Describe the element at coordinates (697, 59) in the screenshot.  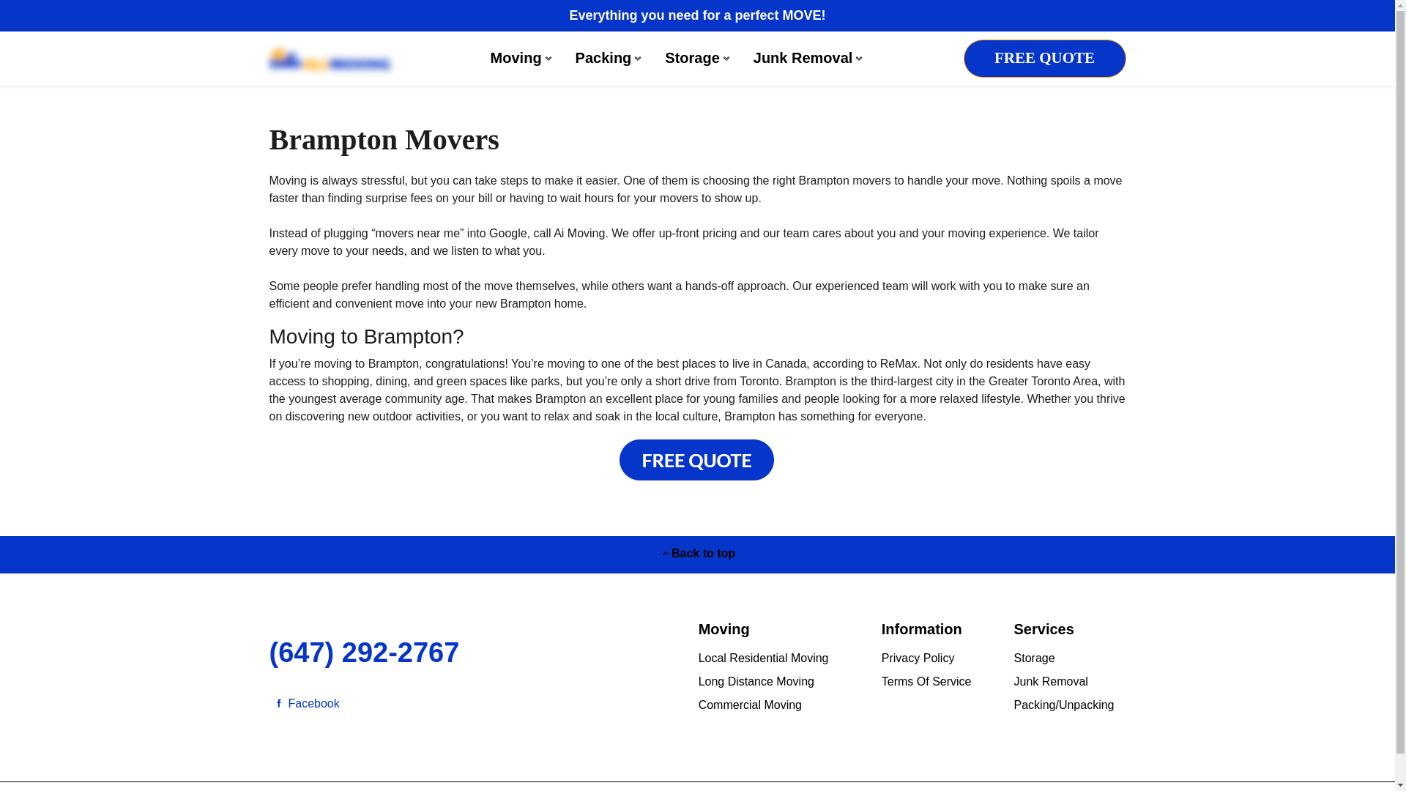
I see `Storage` at that location.